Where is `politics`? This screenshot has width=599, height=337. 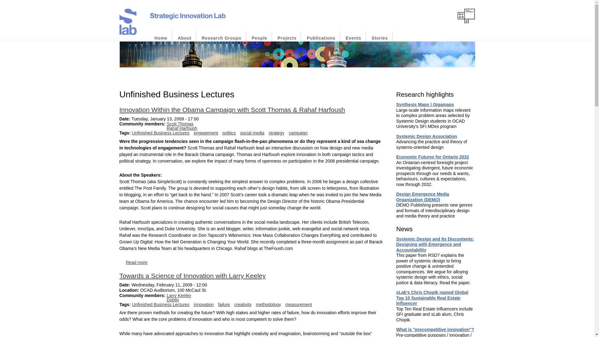 politics is located at coordinates (229, 133).